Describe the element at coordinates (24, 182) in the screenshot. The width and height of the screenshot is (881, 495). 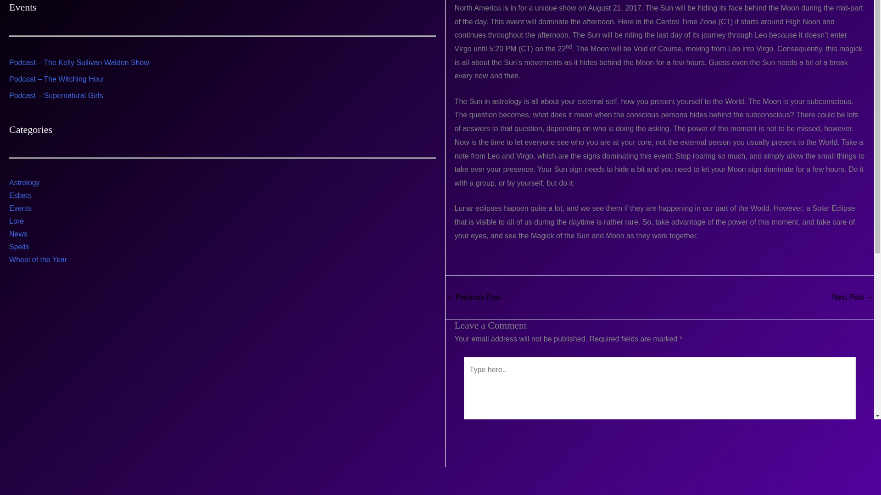
I see `Astrology` at that location.